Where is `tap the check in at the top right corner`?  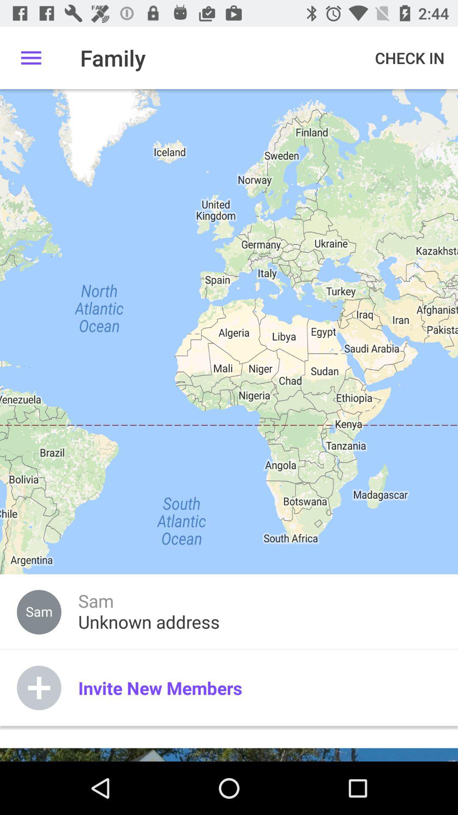 tap the check in at the top right corner is located at coordinates (410, 58).